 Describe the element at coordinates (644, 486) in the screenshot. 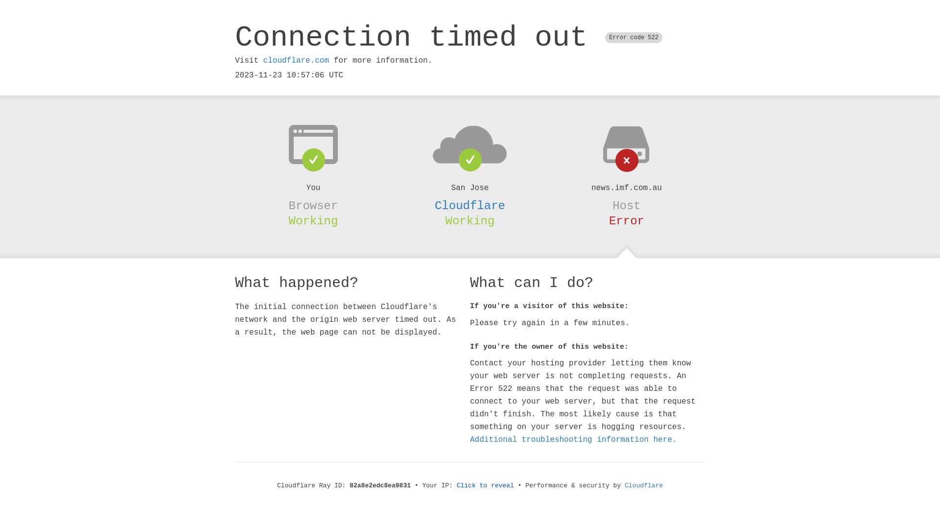

I see `Cloudflare` at that location.